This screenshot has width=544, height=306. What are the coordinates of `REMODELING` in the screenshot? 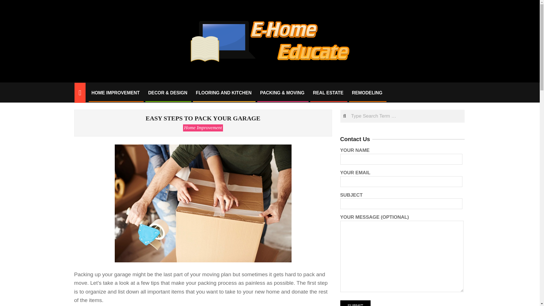 It's located at (367, 93).